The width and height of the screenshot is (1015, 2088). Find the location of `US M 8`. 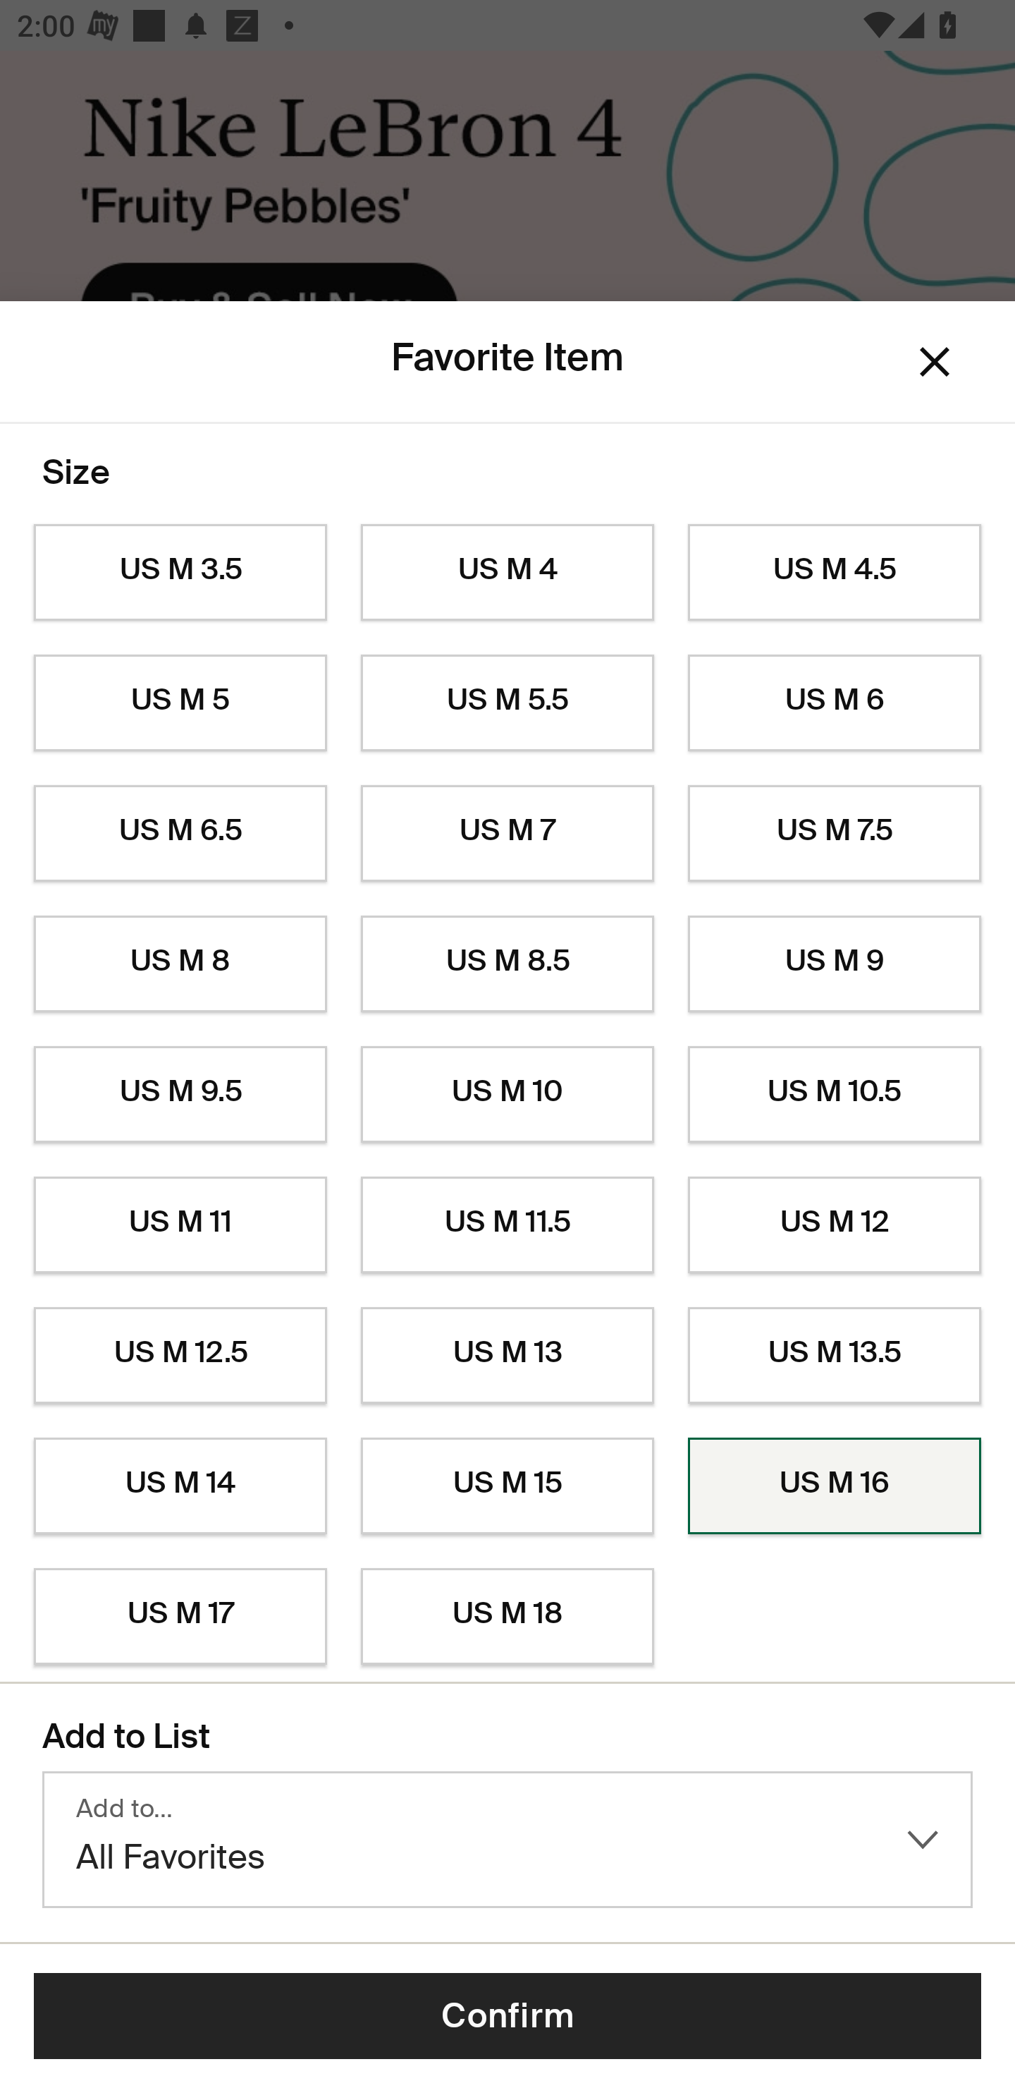

US M 8 is located at coordinates (180, 964).